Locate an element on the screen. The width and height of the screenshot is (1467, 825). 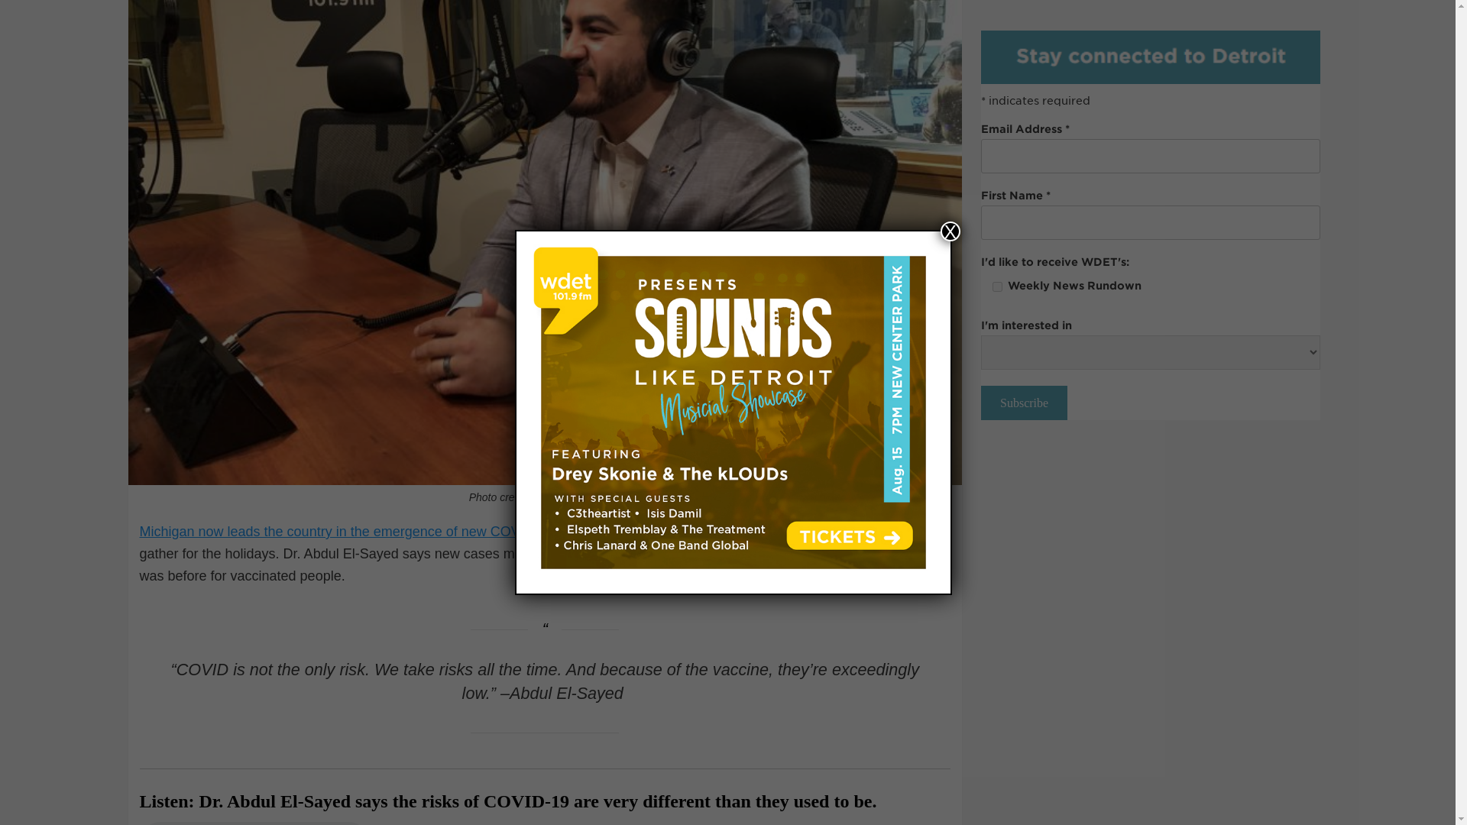
3rd party ad content is located at coordinates (1151, 89).